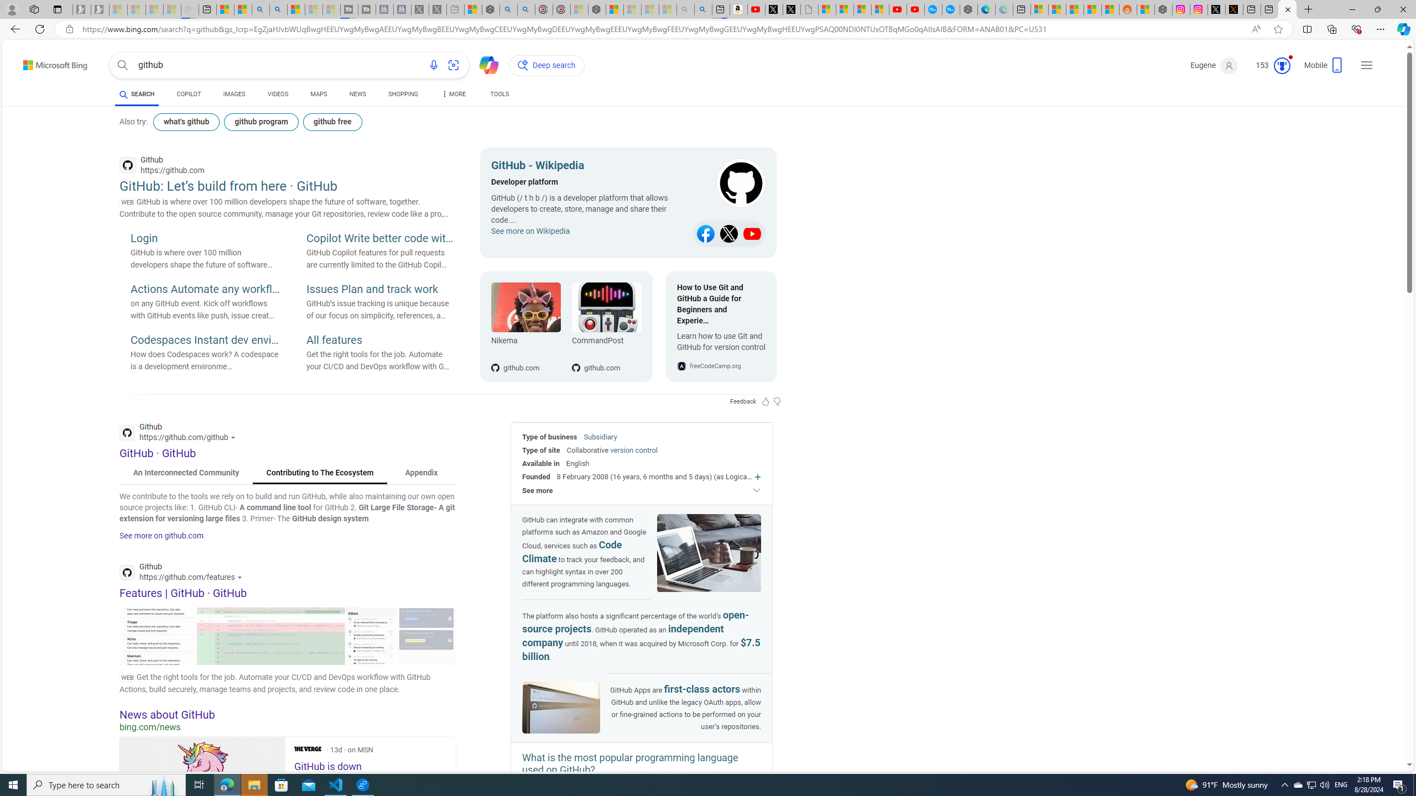  What do you see at coordinates (541, 450) in the screenshot?
I see `Type of site` at bounding box center [541, 450].